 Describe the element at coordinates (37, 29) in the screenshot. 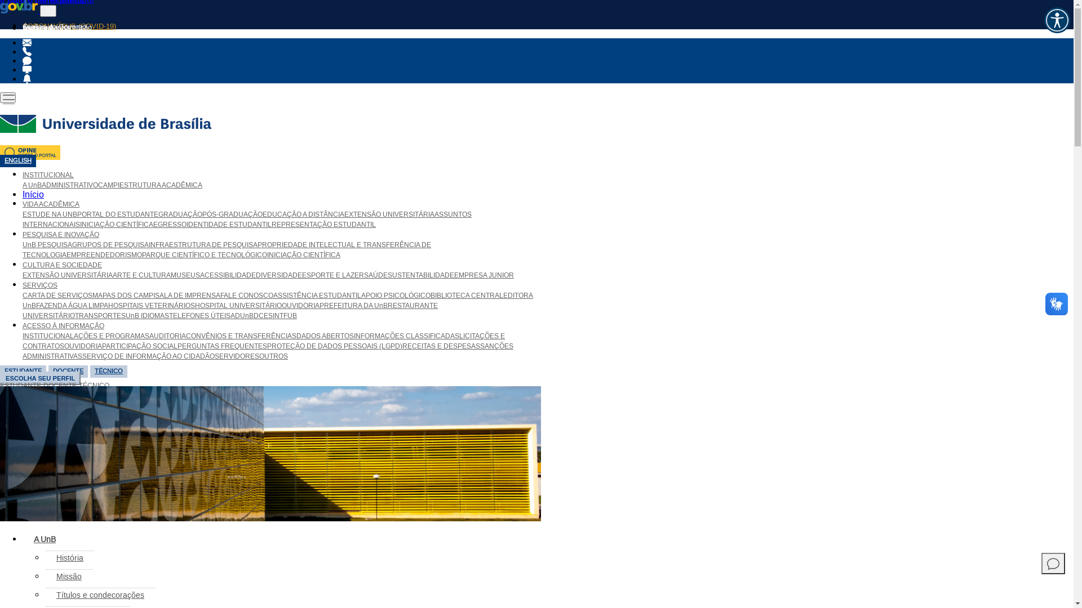

I see `Participe` at that location.